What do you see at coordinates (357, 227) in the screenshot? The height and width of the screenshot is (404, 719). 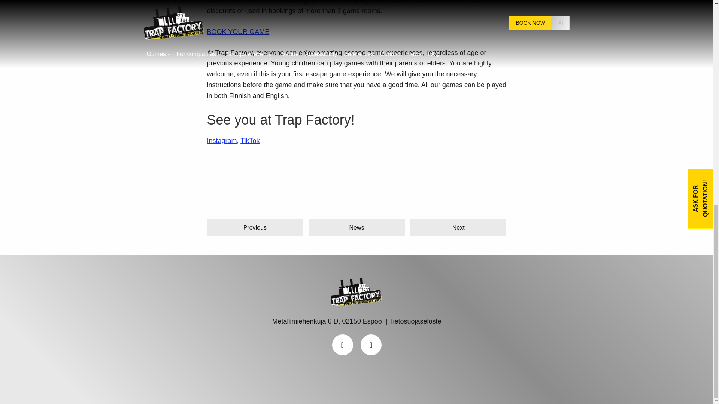 I see `News` at bounding box center [357, 227].